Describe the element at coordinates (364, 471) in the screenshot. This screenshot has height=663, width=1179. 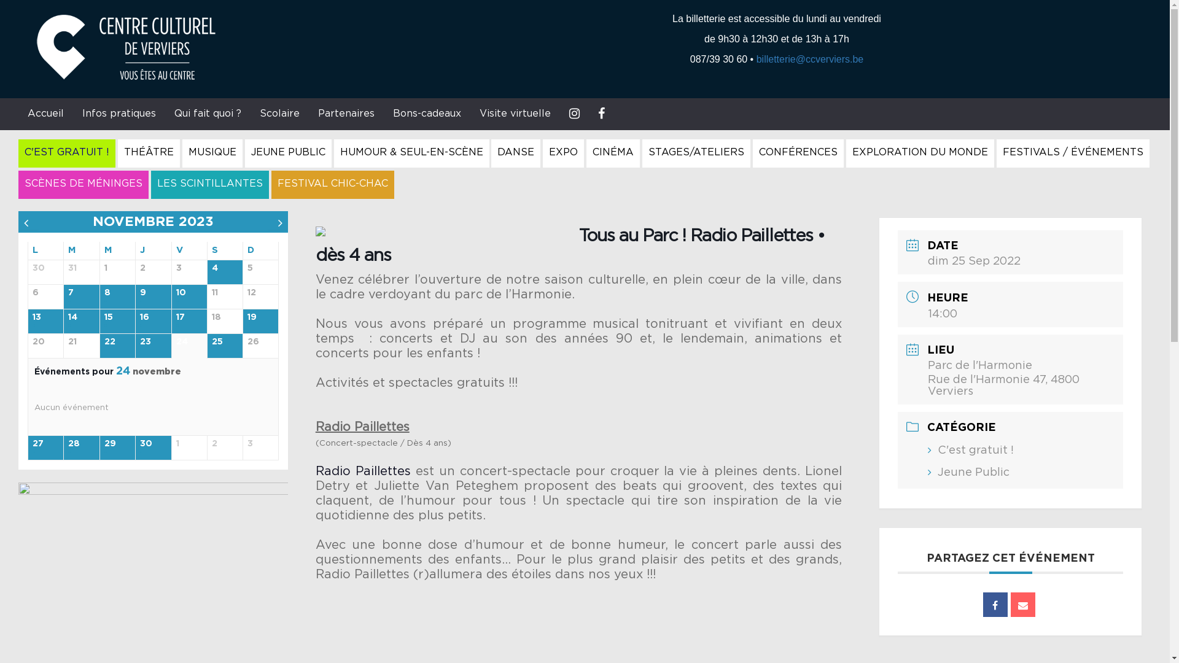
I see `Radio Paillettes` at that location.